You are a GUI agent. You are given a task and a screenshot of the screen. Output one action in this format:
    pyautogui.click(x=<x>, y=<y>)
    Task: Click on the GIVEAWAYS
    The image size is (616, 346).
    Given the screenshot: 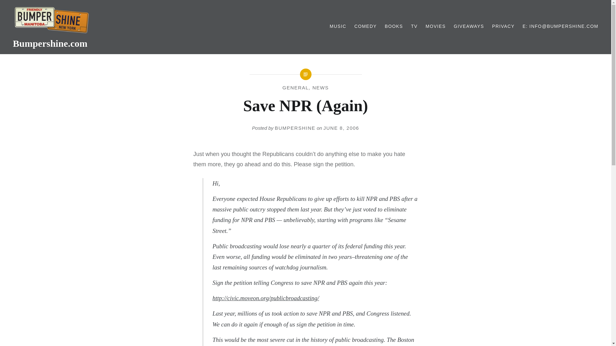 What is the action you would take?
    pyautogui.click(x=469, y=26)
    